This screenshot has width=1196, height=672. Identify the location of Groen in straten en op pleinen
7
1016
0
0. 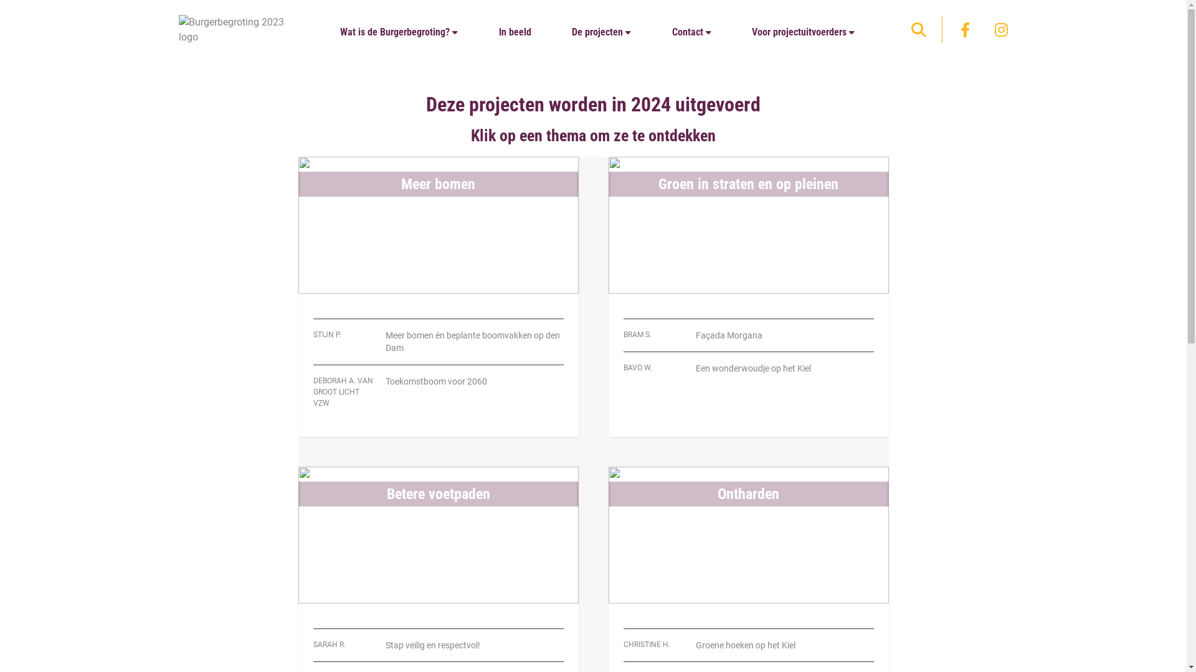
(748, 225).